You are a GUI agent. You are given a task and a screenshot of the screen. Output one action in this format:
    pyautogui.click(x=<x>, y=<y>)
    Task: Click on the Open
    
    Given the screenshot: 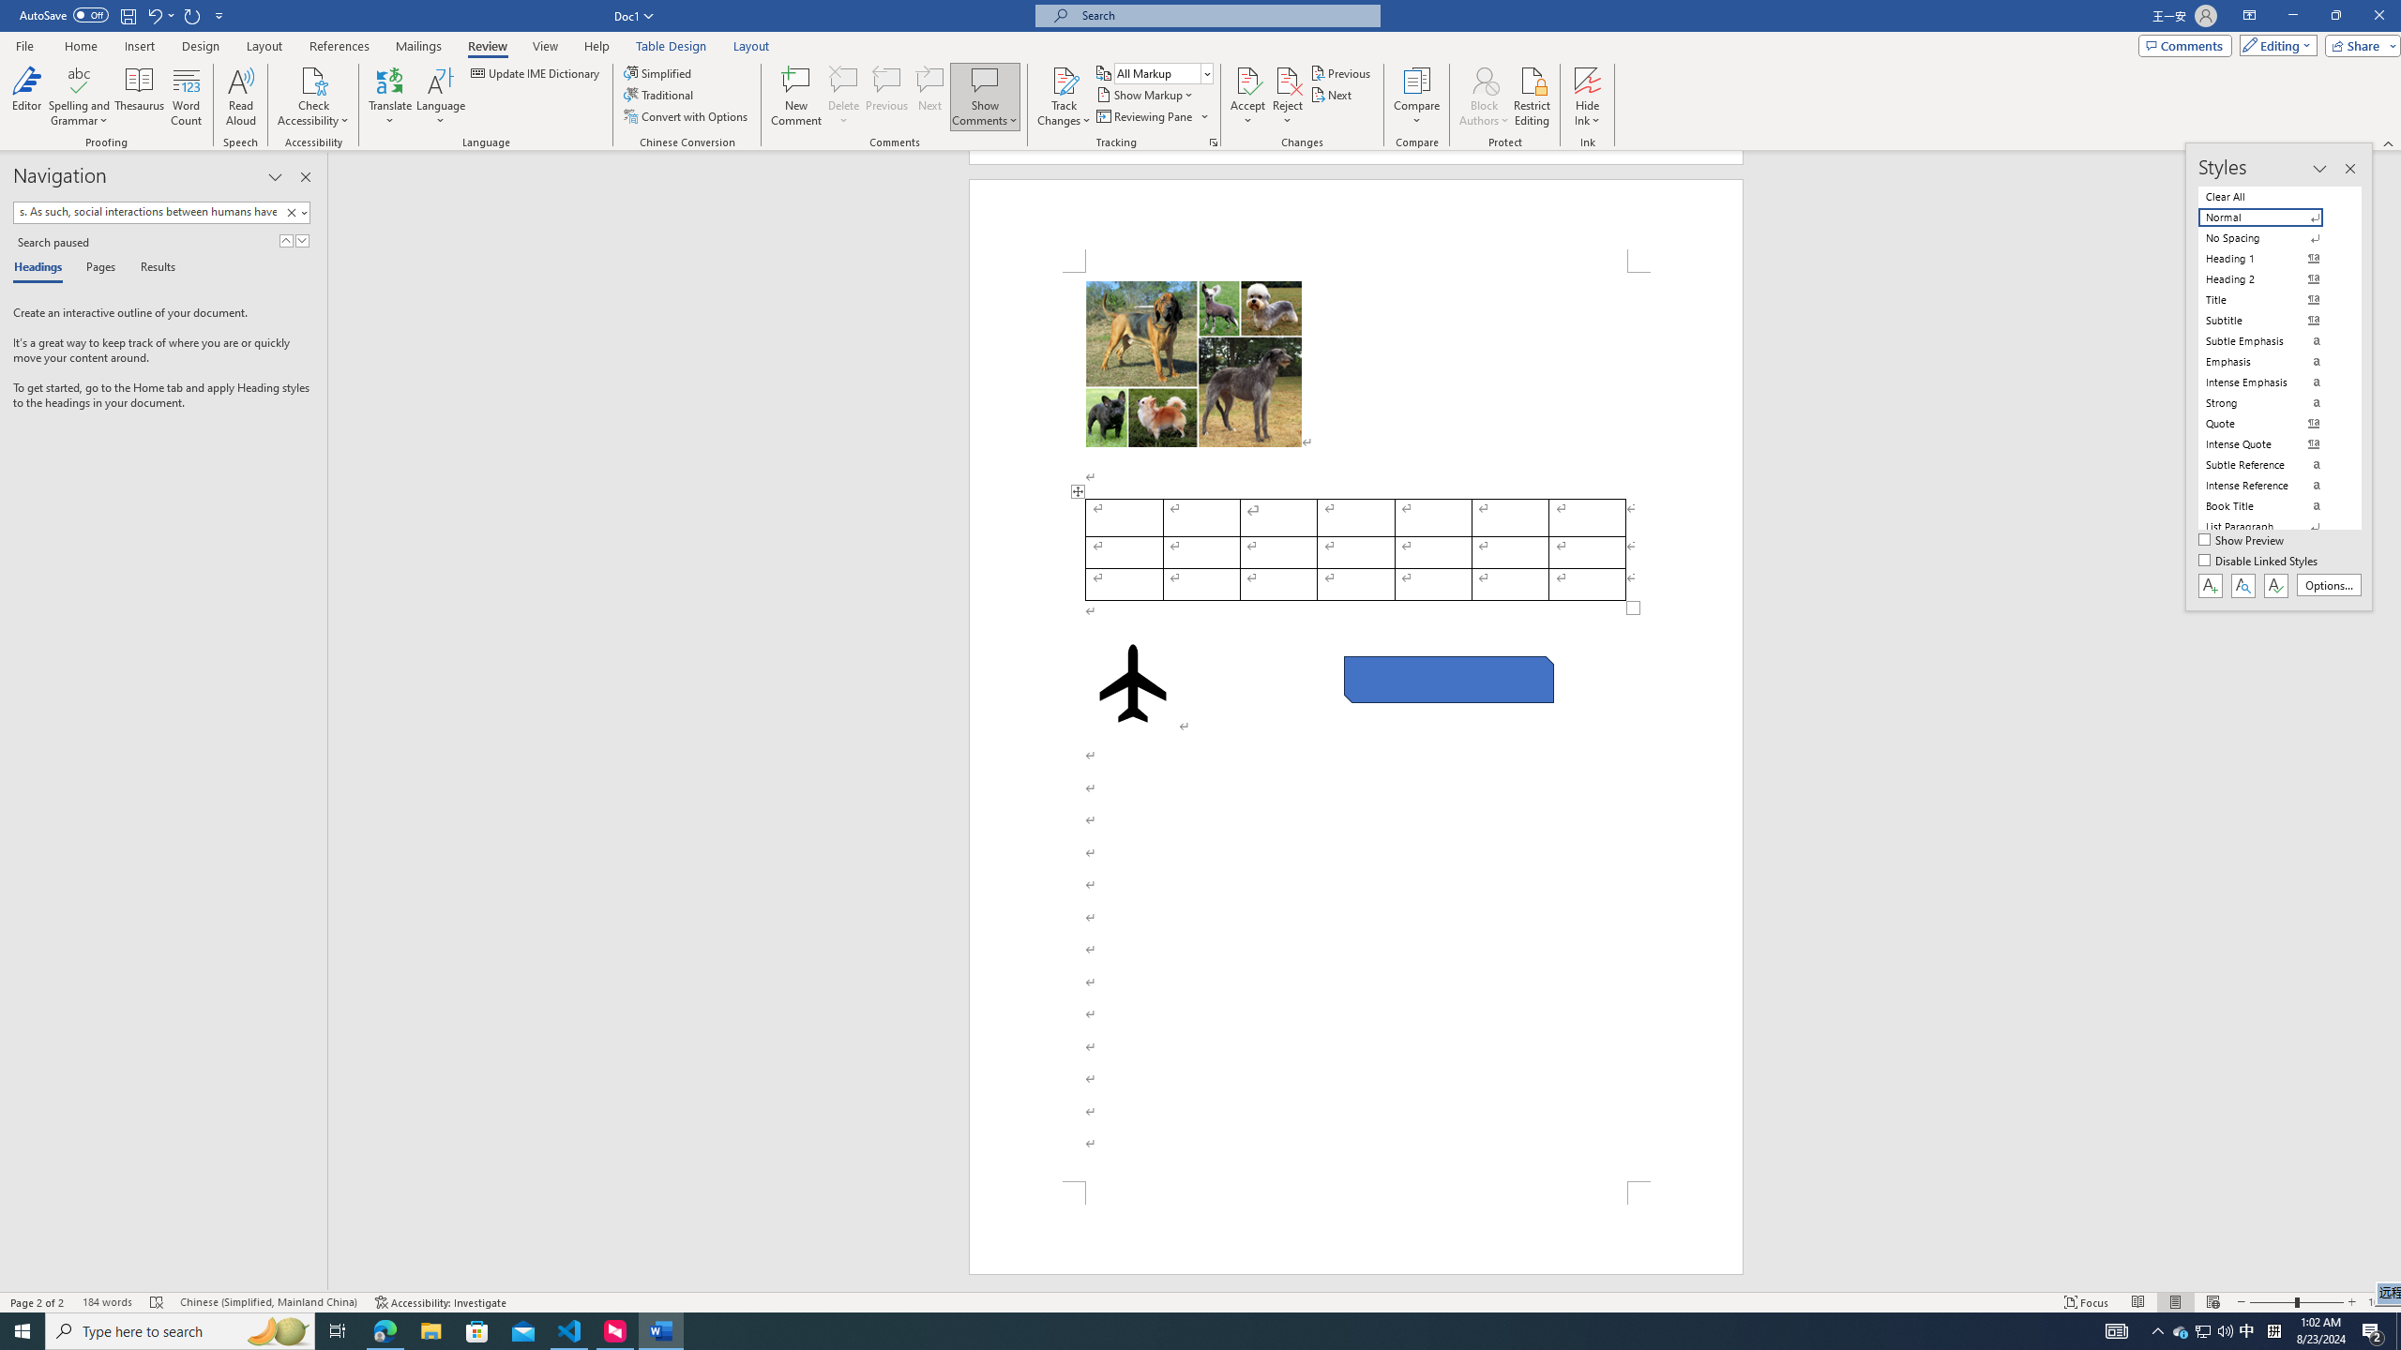 What is the action you would take?
    pyautogui.click(x=1206, y=73)
    